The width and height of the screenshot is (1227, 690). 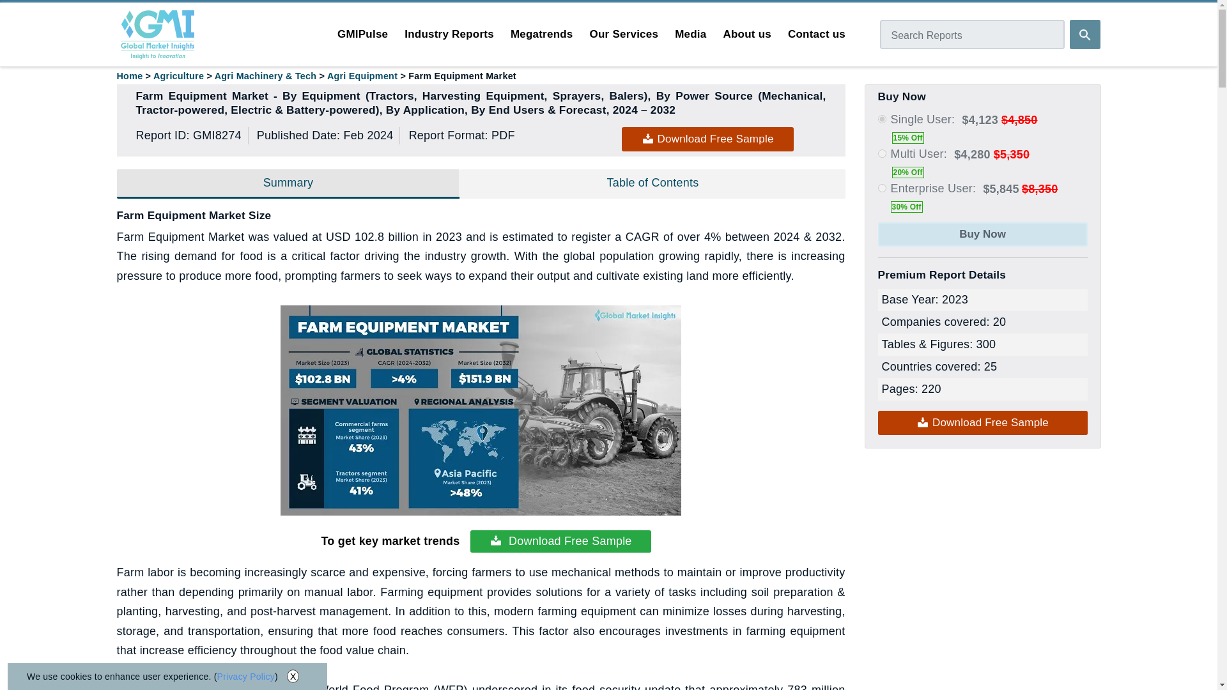 What do you see at coordinates (882, 188) in the screenshot?
I see `eugmp` at bounding box center [882, 188].